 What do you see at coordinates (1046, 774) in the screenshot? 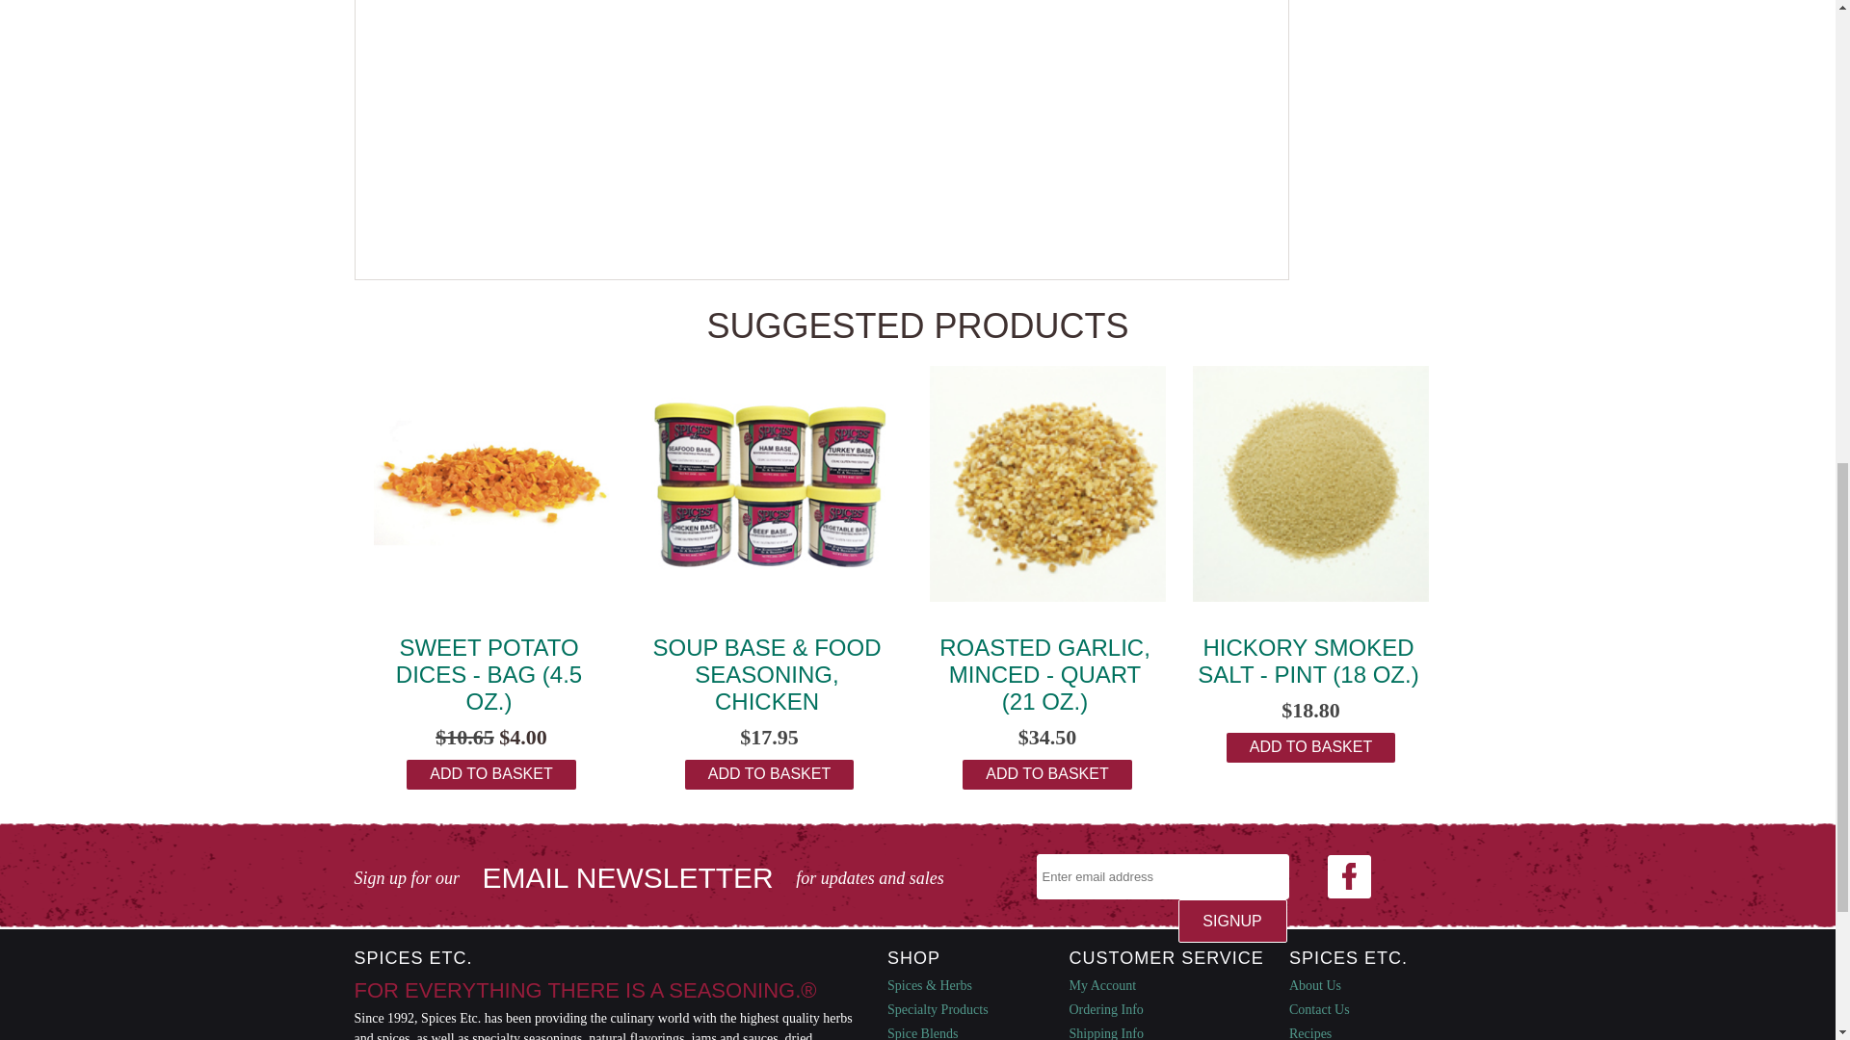
I see `Add to Basket` at bounding box center [1046, 774].